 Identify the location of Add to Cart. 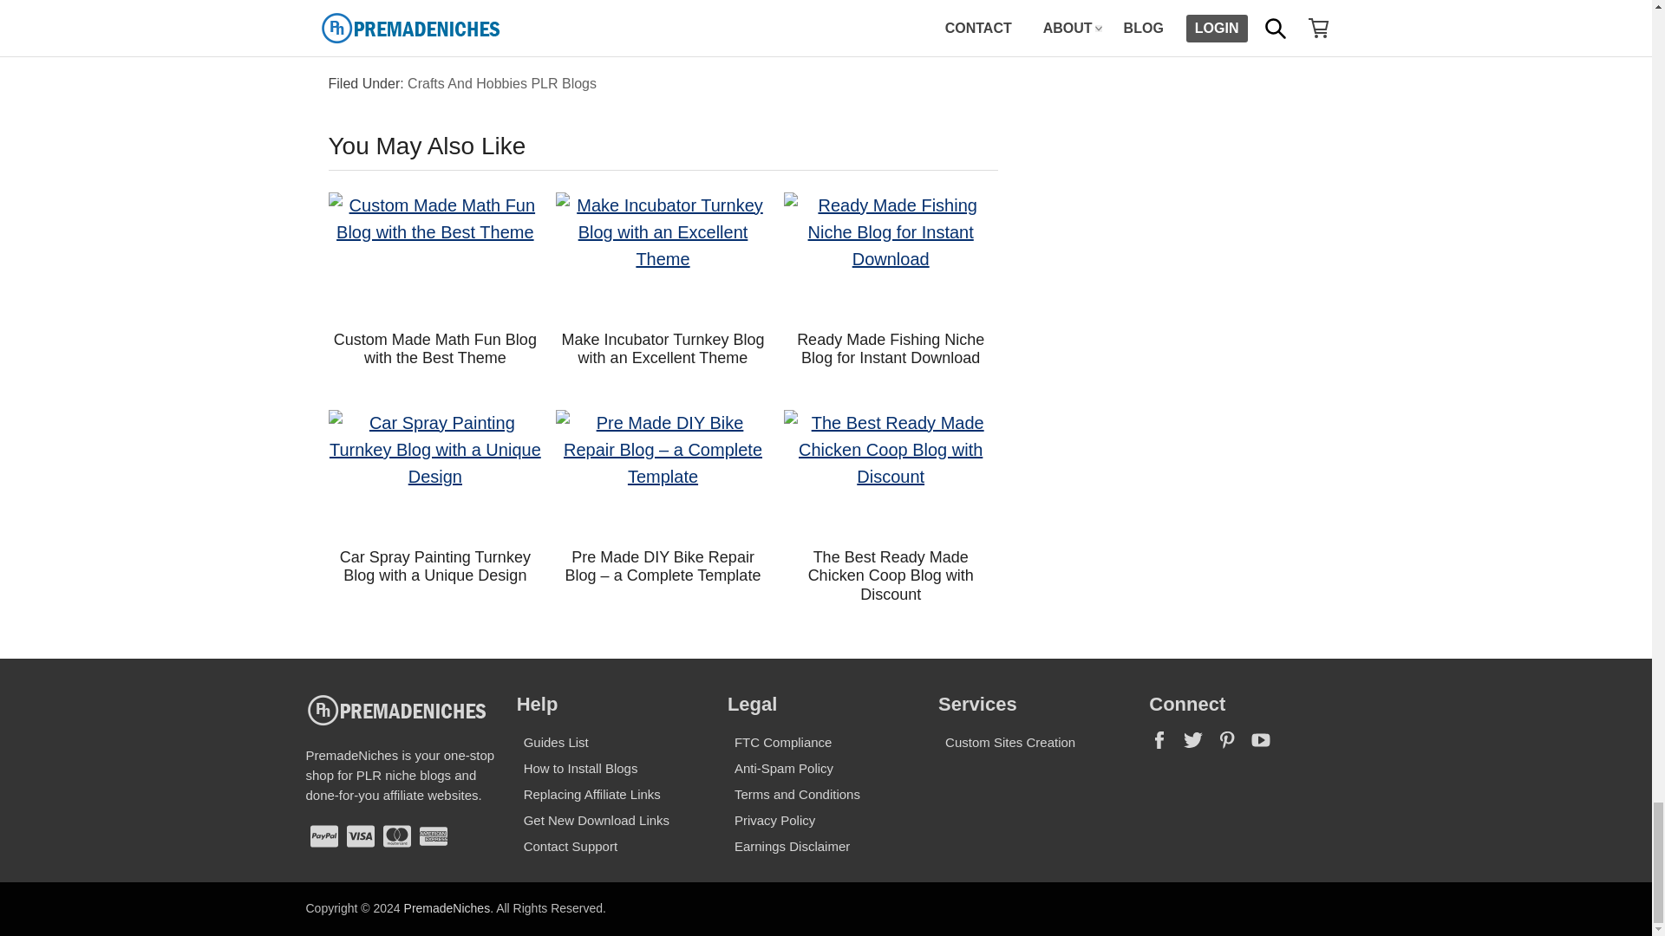
(663, 3).